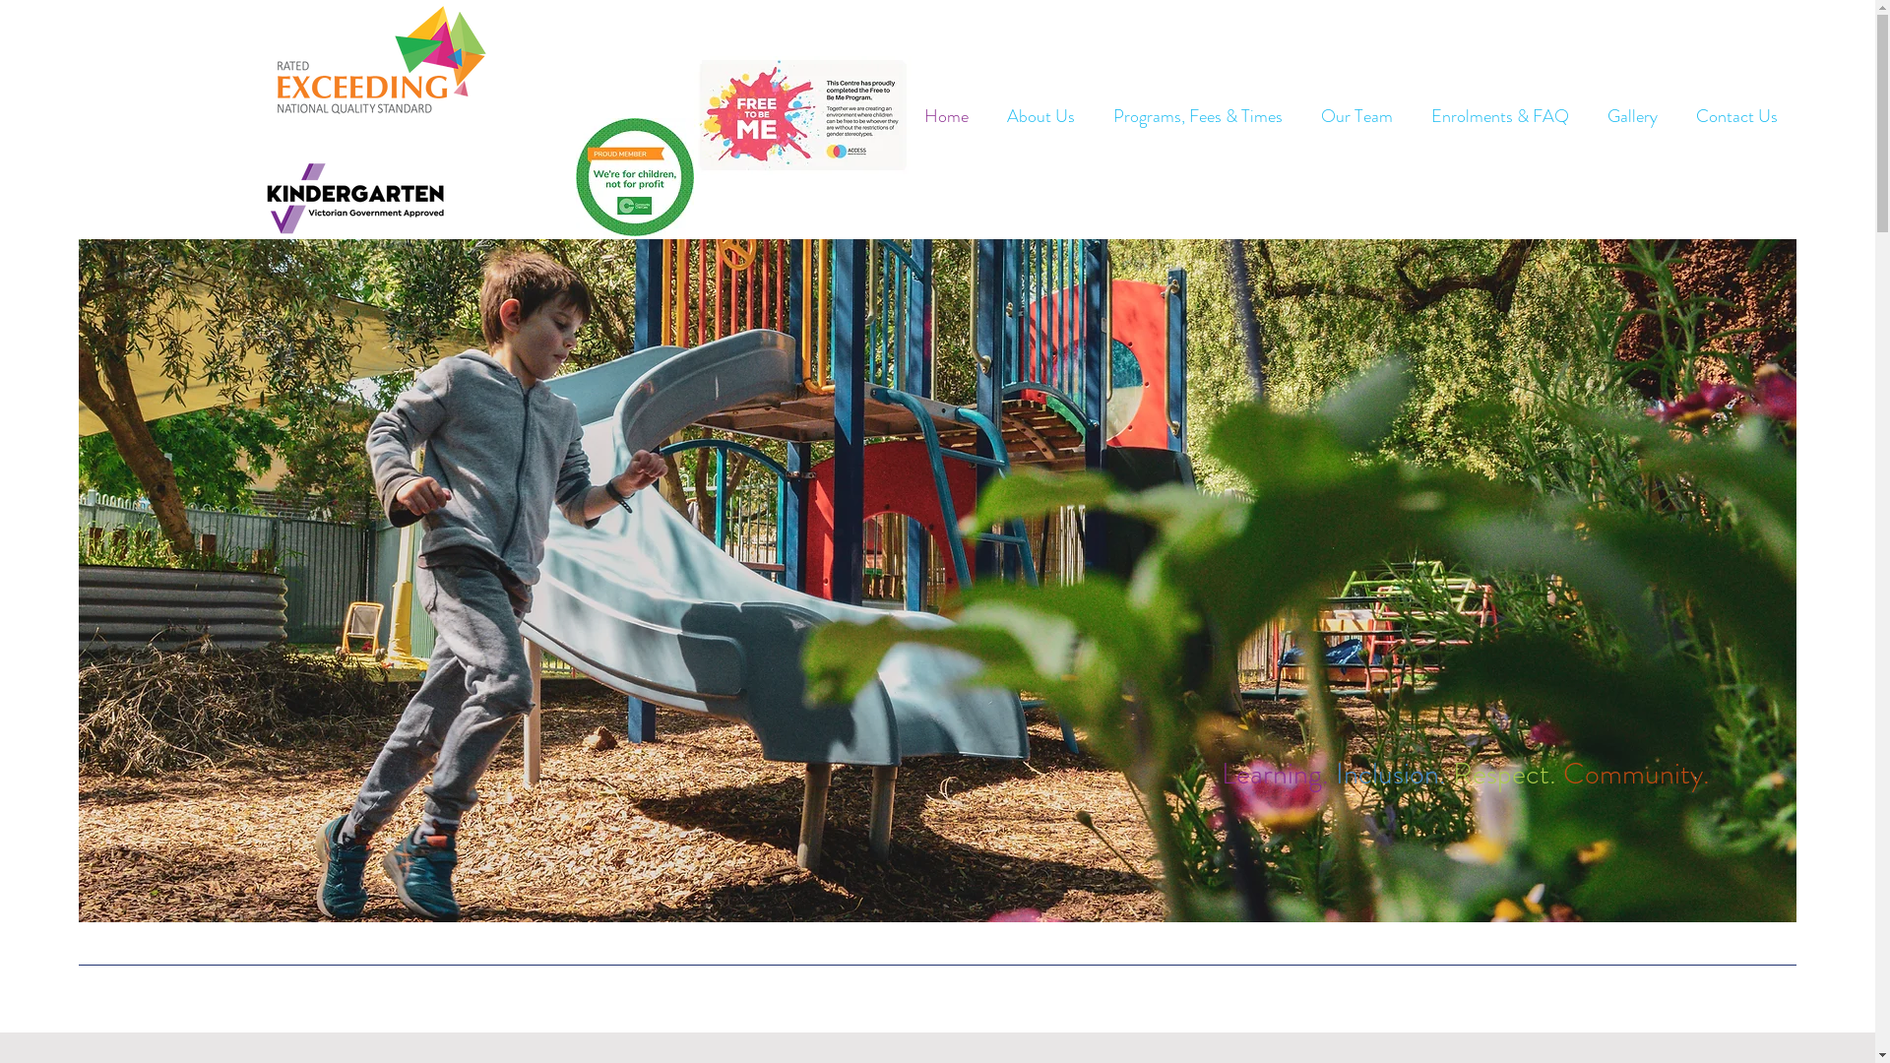  What do you see at coordinates (1732, 116) in the screenshot?
I see `Contact Us` at bounding box center [1732, 116].